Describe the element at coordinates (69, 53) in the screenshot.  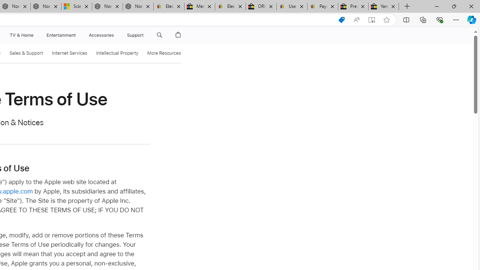
I see `Internet Services` at that location.